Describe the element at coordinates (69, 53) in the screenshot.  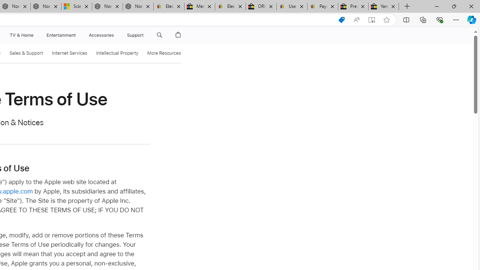
I see `Internet Services` at that location.